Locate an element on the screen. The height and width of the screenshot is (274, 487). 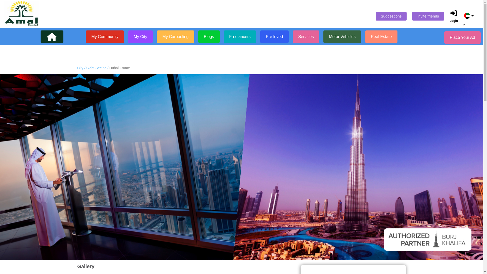
My Carpooling is located at coordinates (175, 37).